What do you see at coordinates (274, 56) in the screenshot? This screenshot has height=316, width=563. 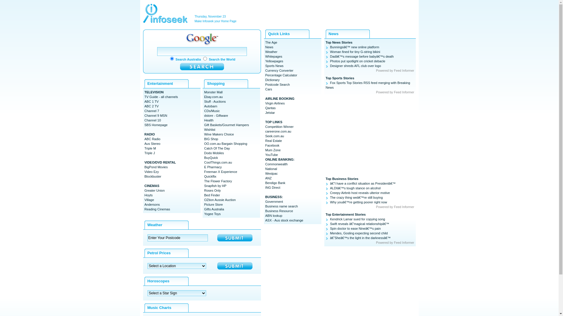 I see `Whitepages` at bounding box center [274, 56].